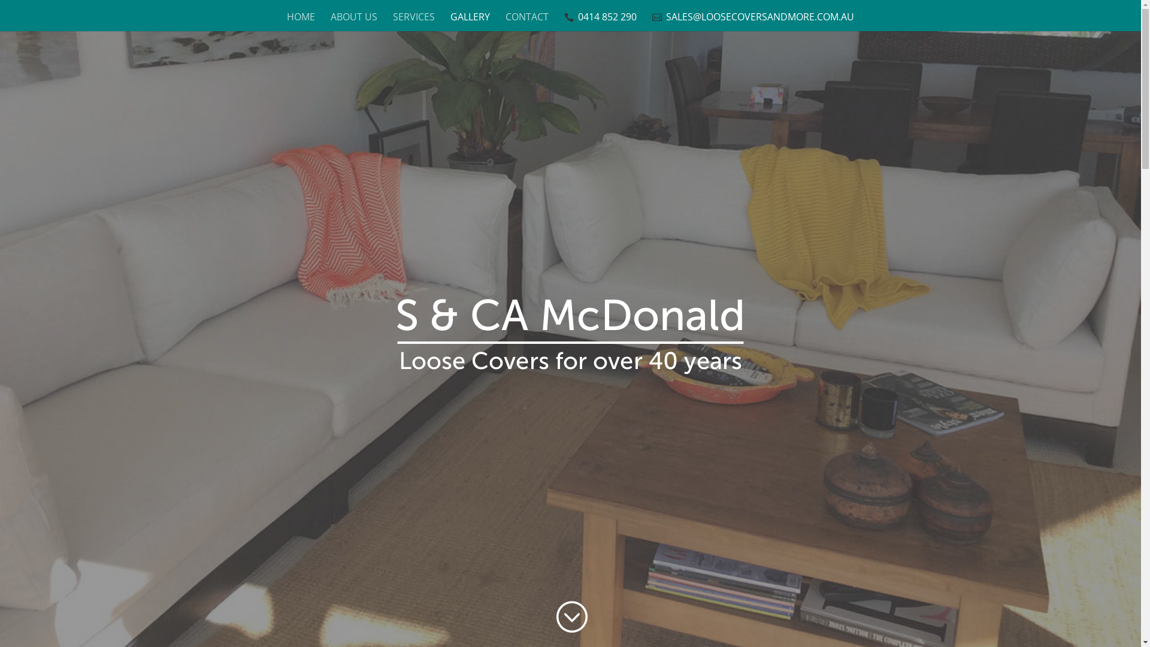 This screenshot has width=1150, height=647. What do you see at coordinates (470, 22) in the screenshot?
I see `GALLERY` at bounding box center [470, 22].